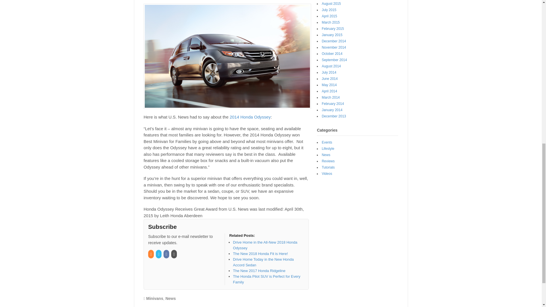 The height and width of the screenshot is (307, 546). I want to click on The New 2017 Honda Ridgeline, so click(259, 271).